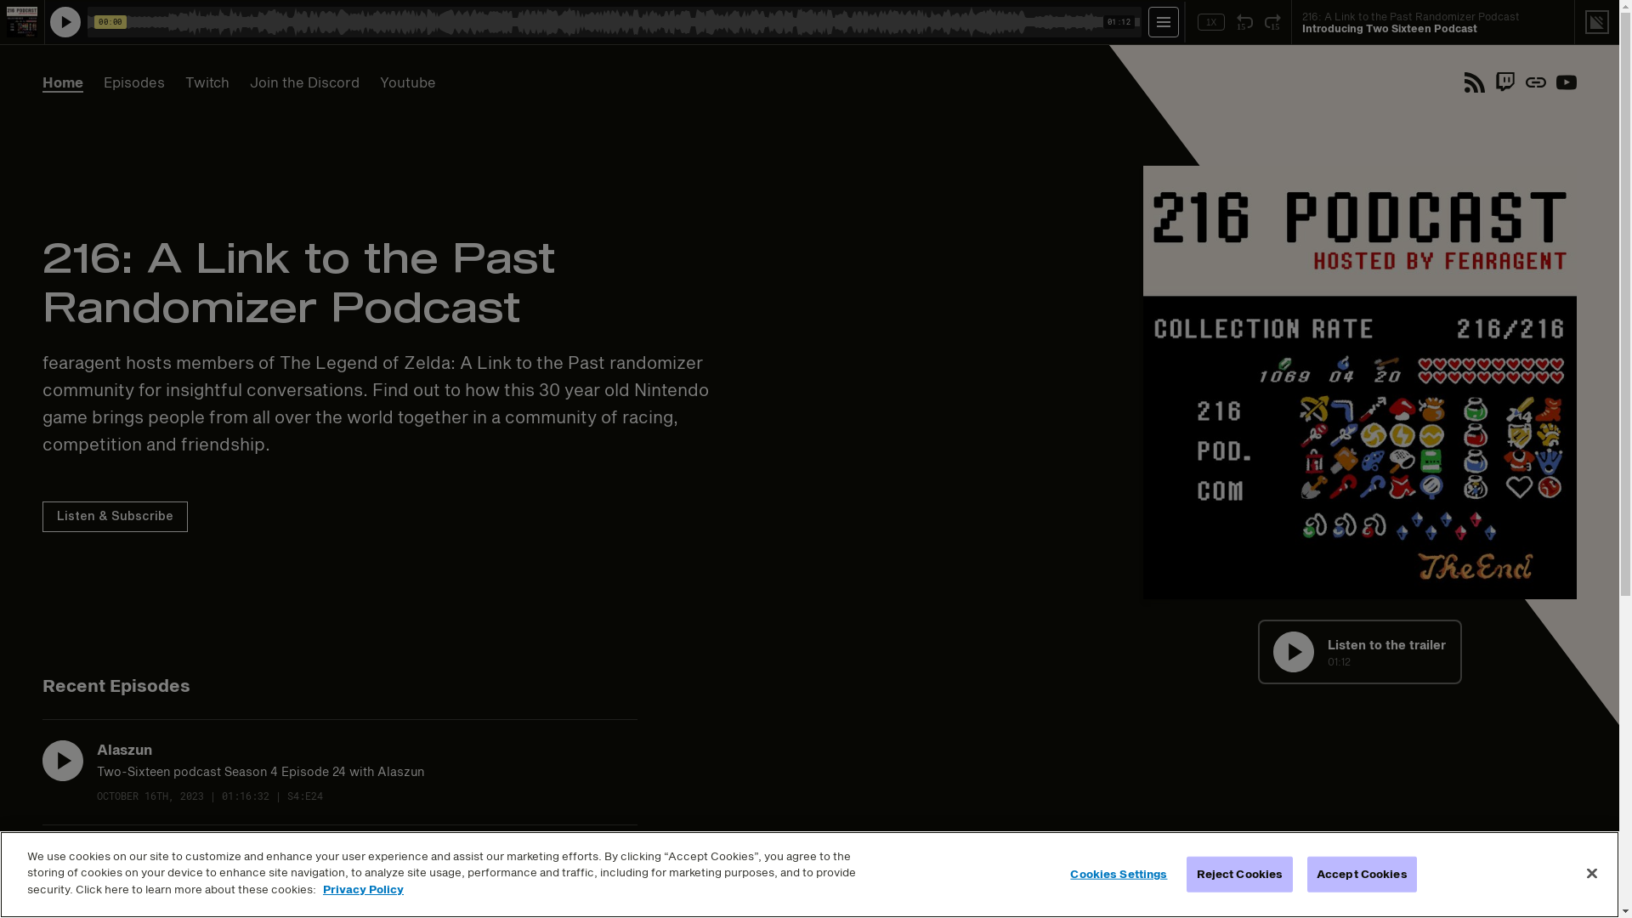 This screenshot has height=918, width=1632. I want to click on Listen & Subscribe, so click(116, 517).